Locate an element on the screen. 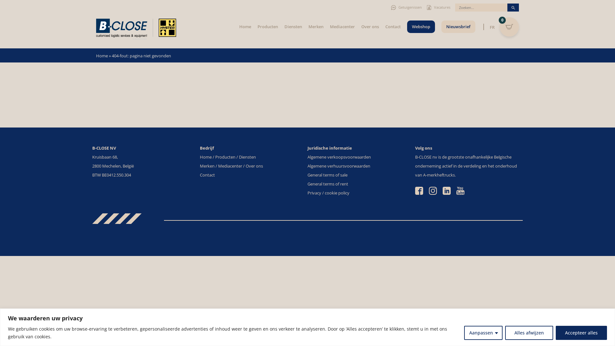 This screenshot has height=346, width=615. Home is located at coordinates (102, 56).